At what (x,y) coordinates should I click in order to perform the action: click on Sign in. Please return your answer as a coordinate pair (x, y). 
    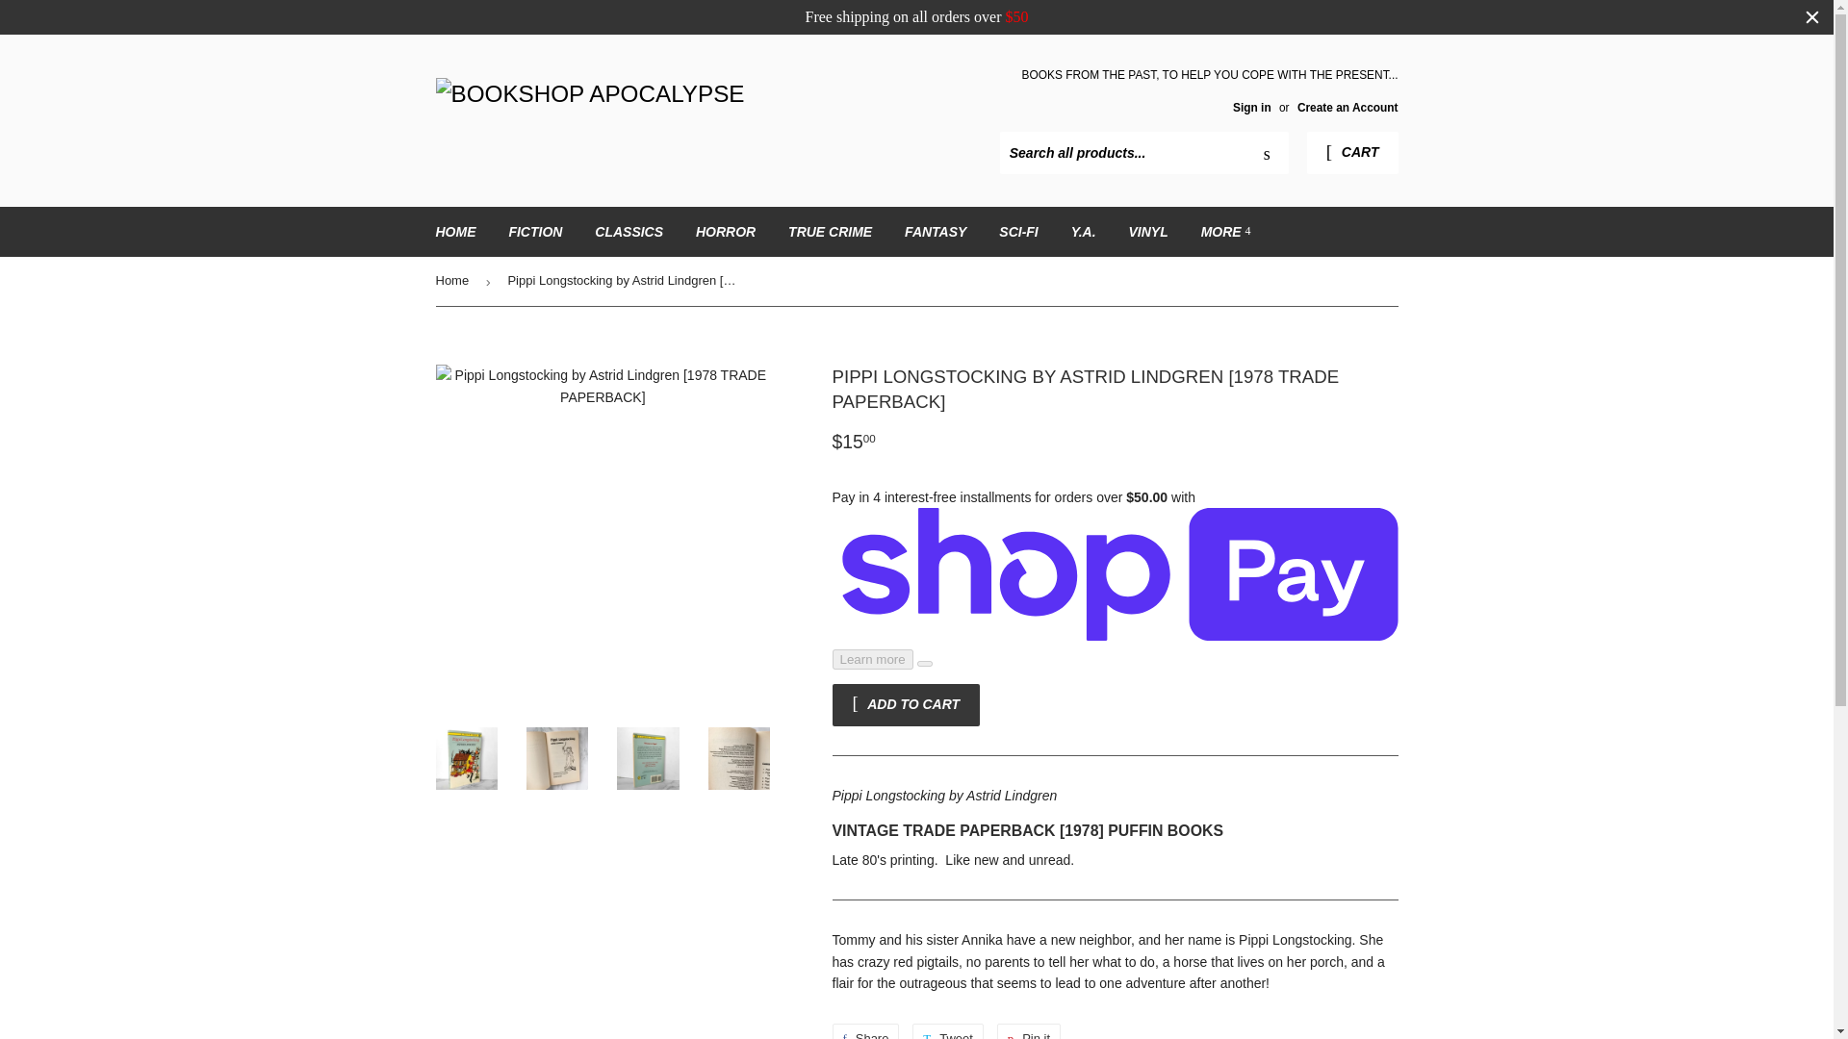
    Looking at the image, I should click on (1251, 107).